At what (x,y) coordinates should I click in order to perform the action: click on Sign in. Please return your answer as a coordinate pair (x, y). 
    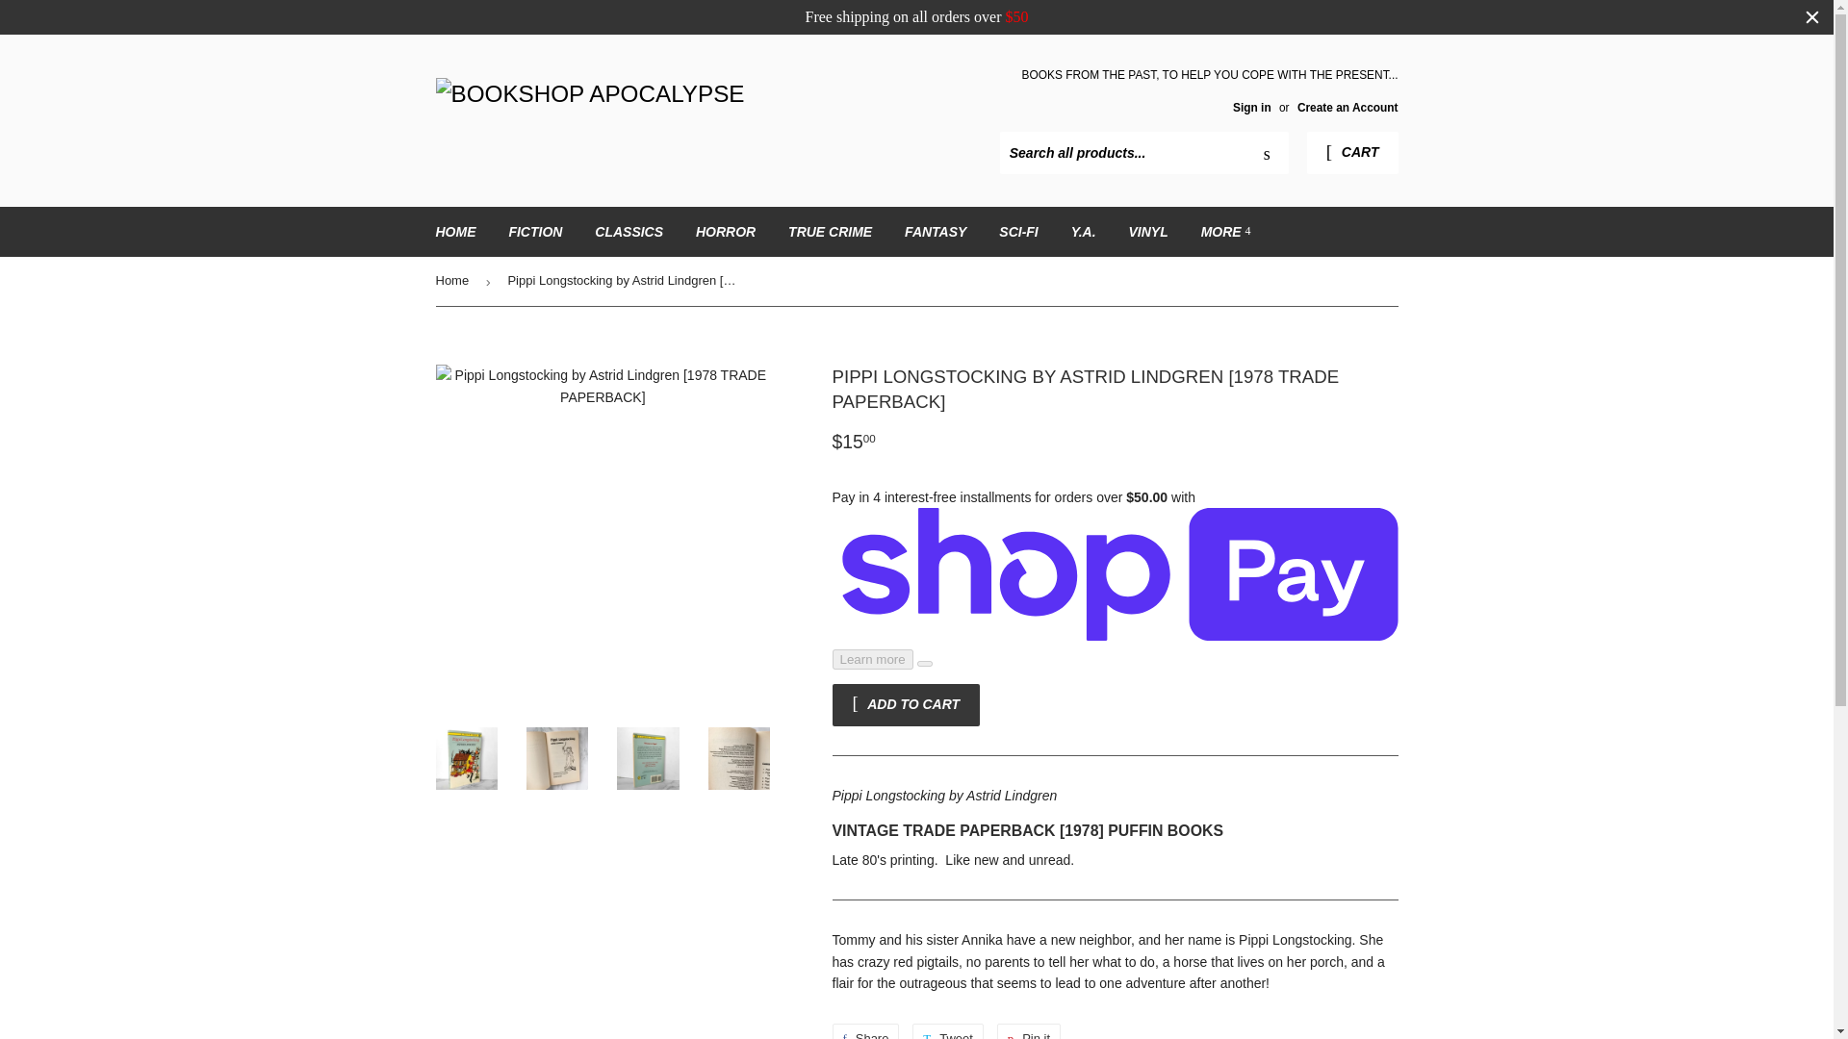
    Looking at the image, I should click on (1251, 107).